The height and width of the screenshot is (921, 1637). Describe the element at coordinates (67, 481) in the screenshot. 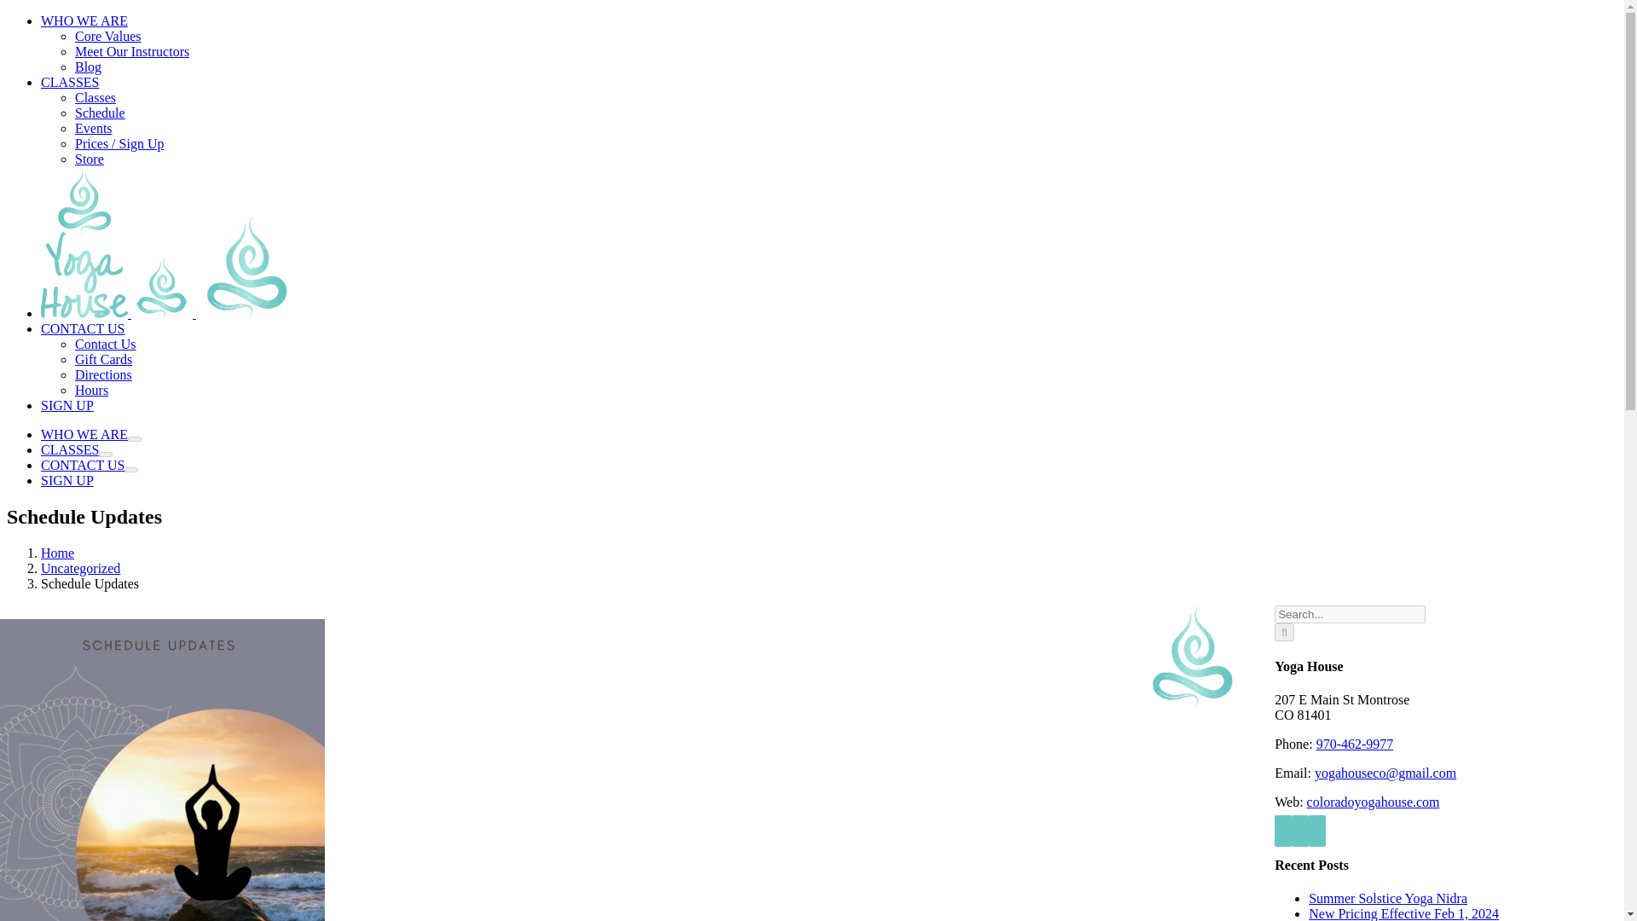

I see `SIGN UP` at that location.